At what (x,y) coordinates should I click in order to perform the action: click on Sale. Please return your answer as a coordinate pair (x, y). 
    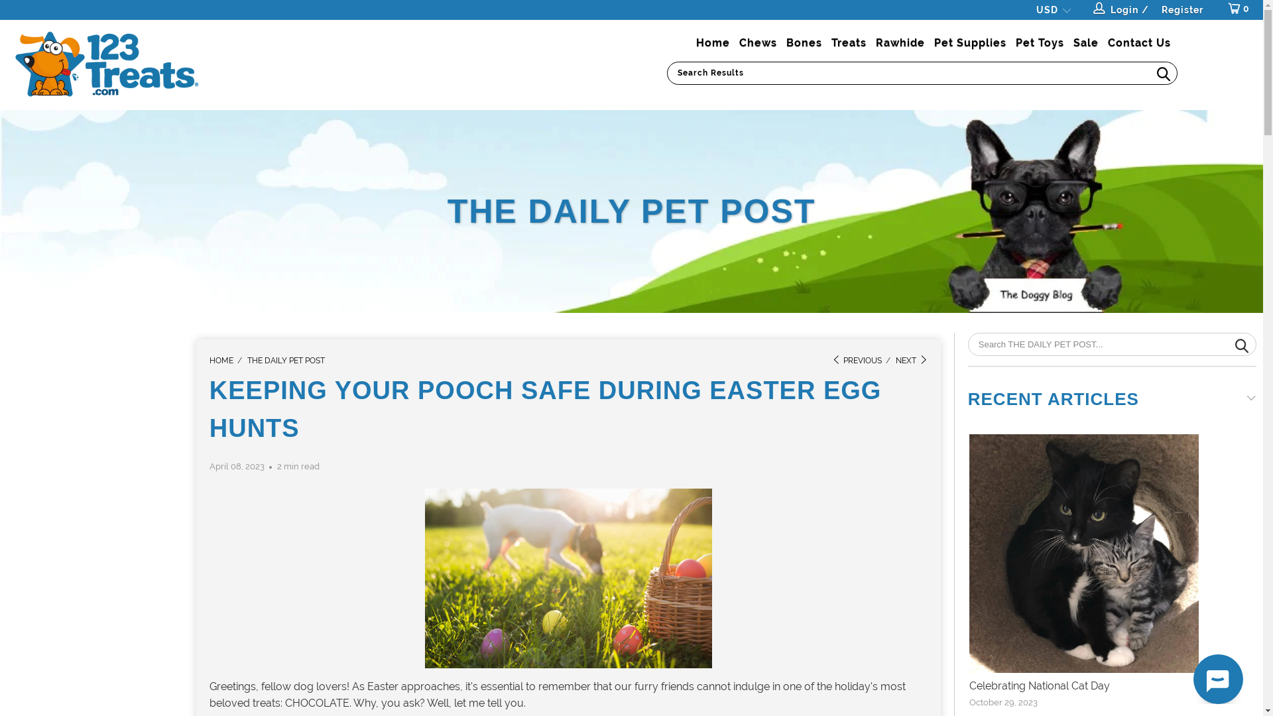
    Looking at the image, I should click on (1086, 43).